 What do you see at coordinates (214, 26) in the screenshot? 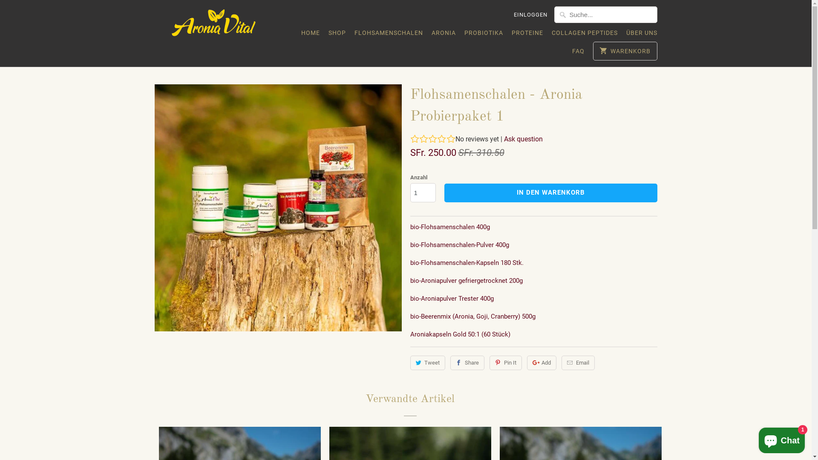
I see `Aronia Vital` at bounding box center [214, 26].